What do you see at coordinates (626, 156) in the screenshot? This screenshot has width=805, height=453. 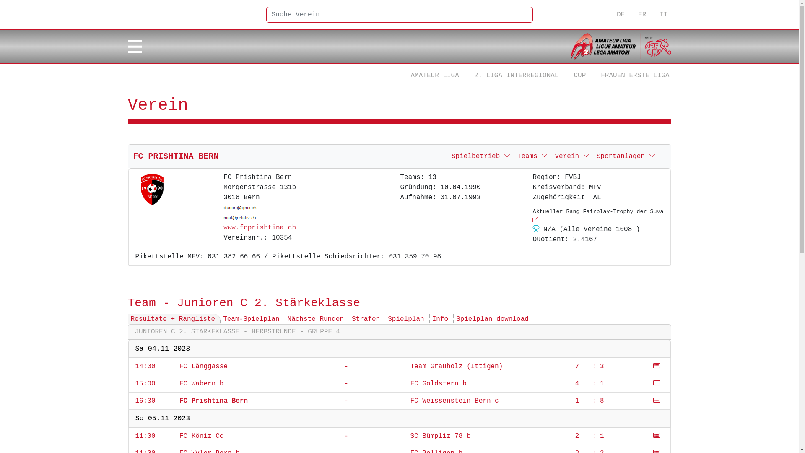 I see `Sportanlagen` at bounding box center [626, 156].